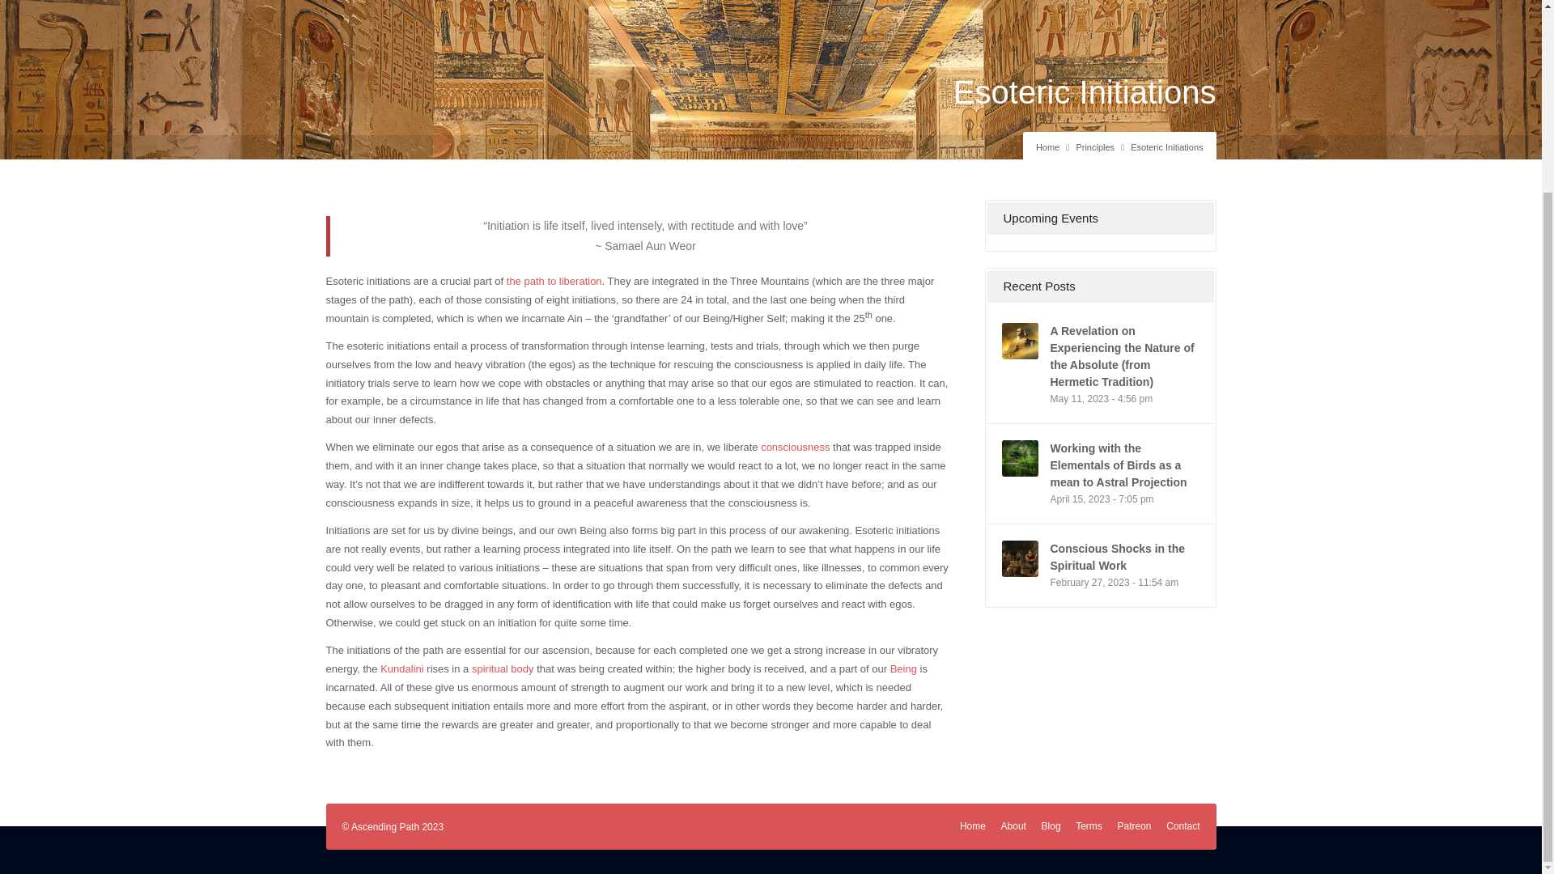  I want to click on Principles, so click(1094, 147).